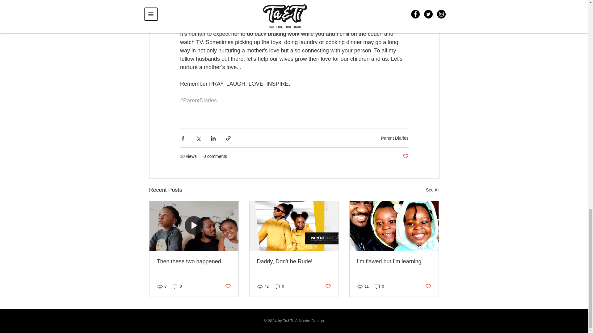  Describe the element at coordinates (294, 261) in the screenshot. I see `Daddy, Don't be Rude!` at that location.